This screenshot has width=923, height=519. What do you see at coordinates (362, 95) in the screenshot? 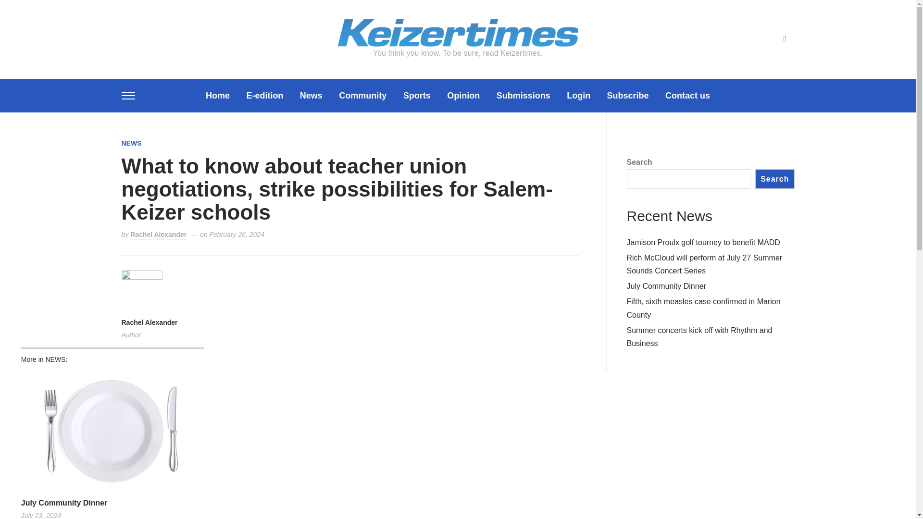
I see `Community` at bounding box center [362, 95].